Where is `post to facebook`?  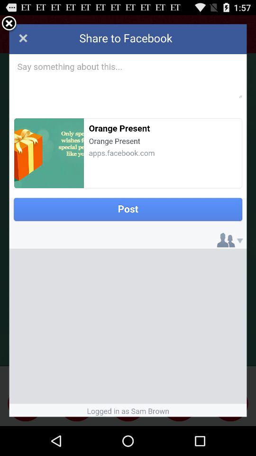
post to facebook is located at coordinates (128, 220).